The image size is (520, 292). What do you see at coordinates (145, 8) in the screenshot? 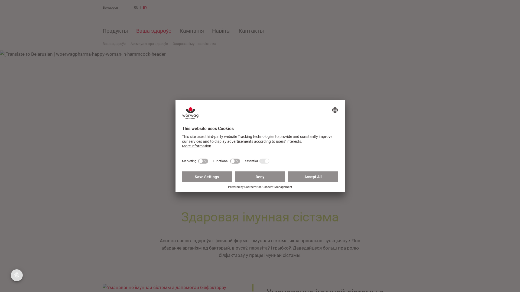
I see `BY` at bounding box center [145, 8].